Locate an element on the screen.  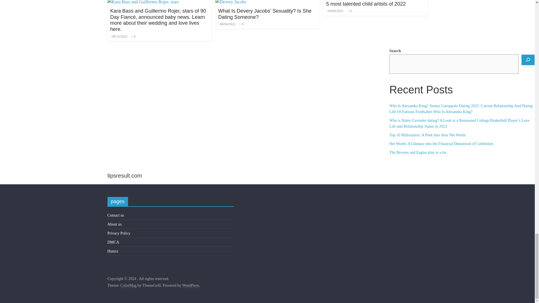
6:22 pm is located at coordinates (227, 24).